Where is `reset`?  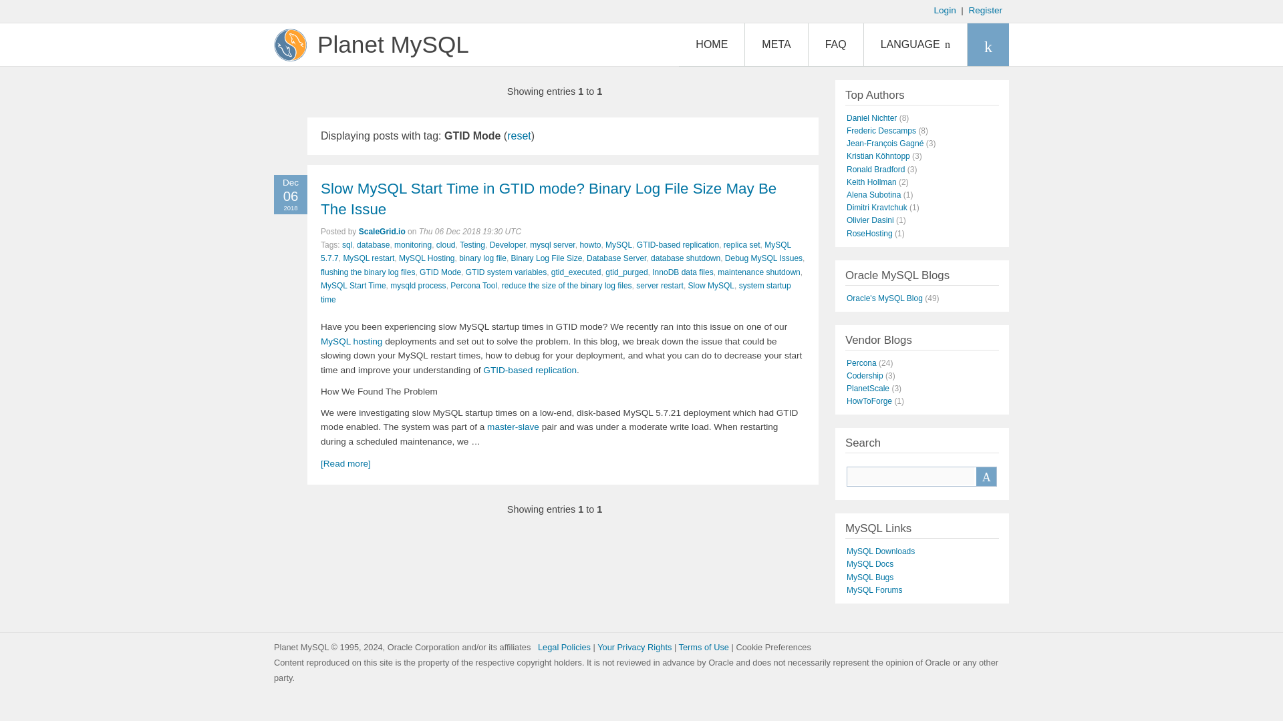
reset is located at coordinates (519, 136).